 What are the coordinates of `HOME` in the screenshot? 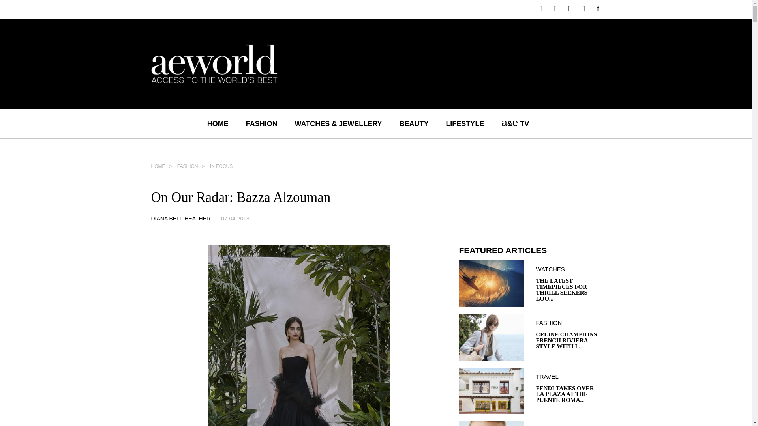 It's located at (218, 124).